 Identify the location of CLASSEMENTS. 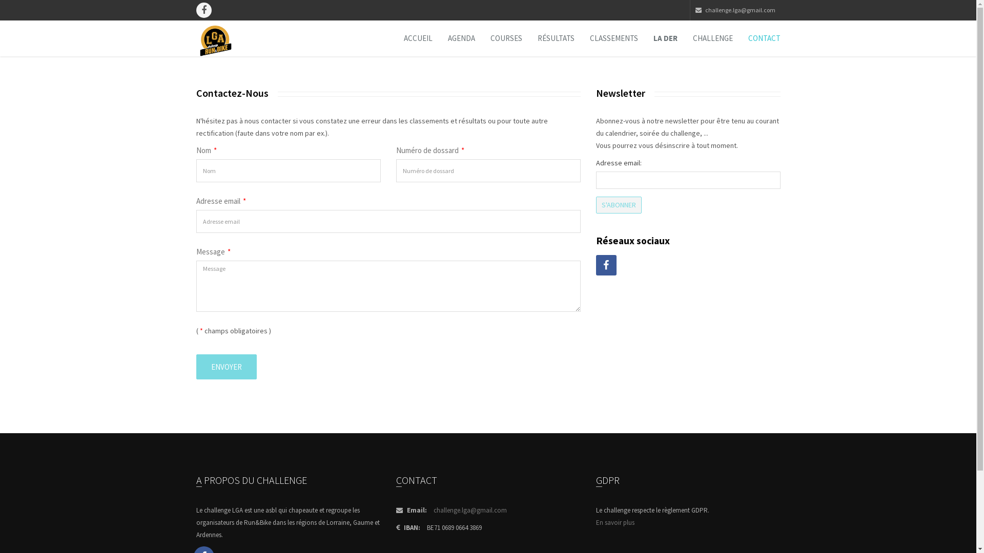
(614, 38).